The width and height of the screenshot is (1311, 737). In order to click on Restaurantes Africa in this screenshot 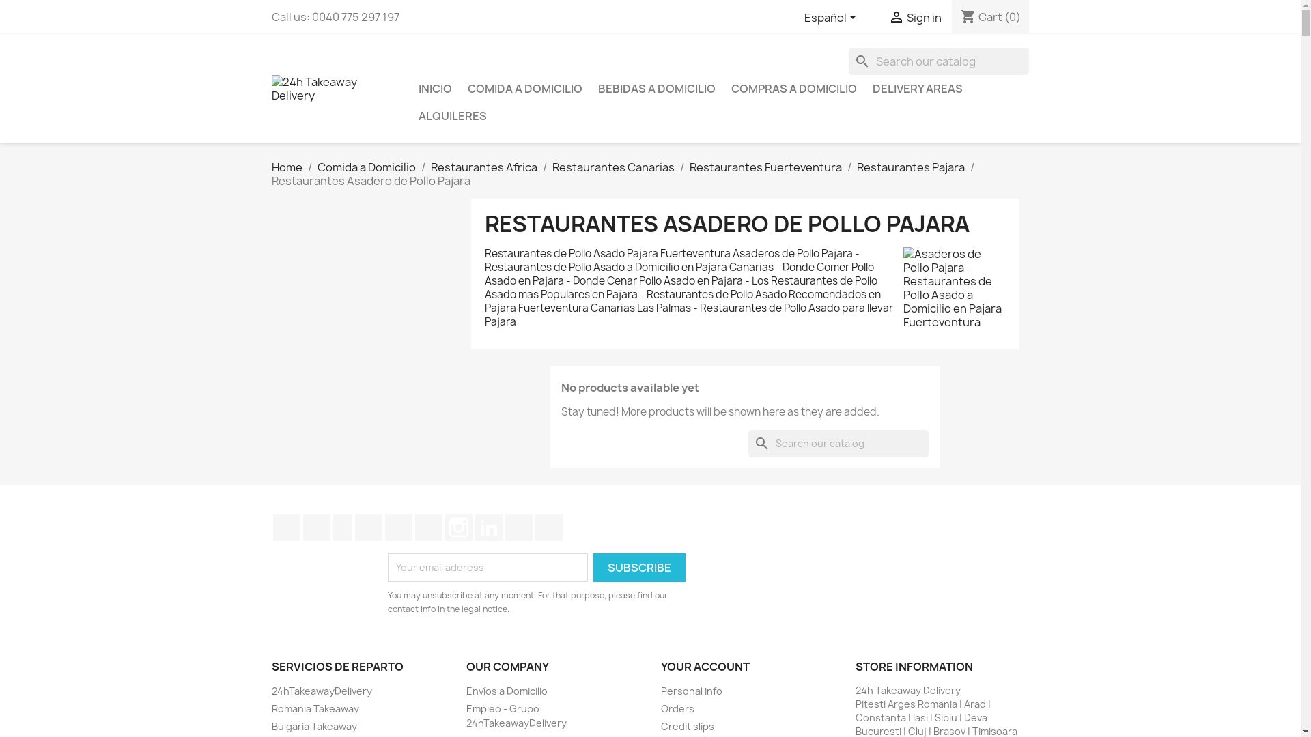, I will do `click(483, 167)`.